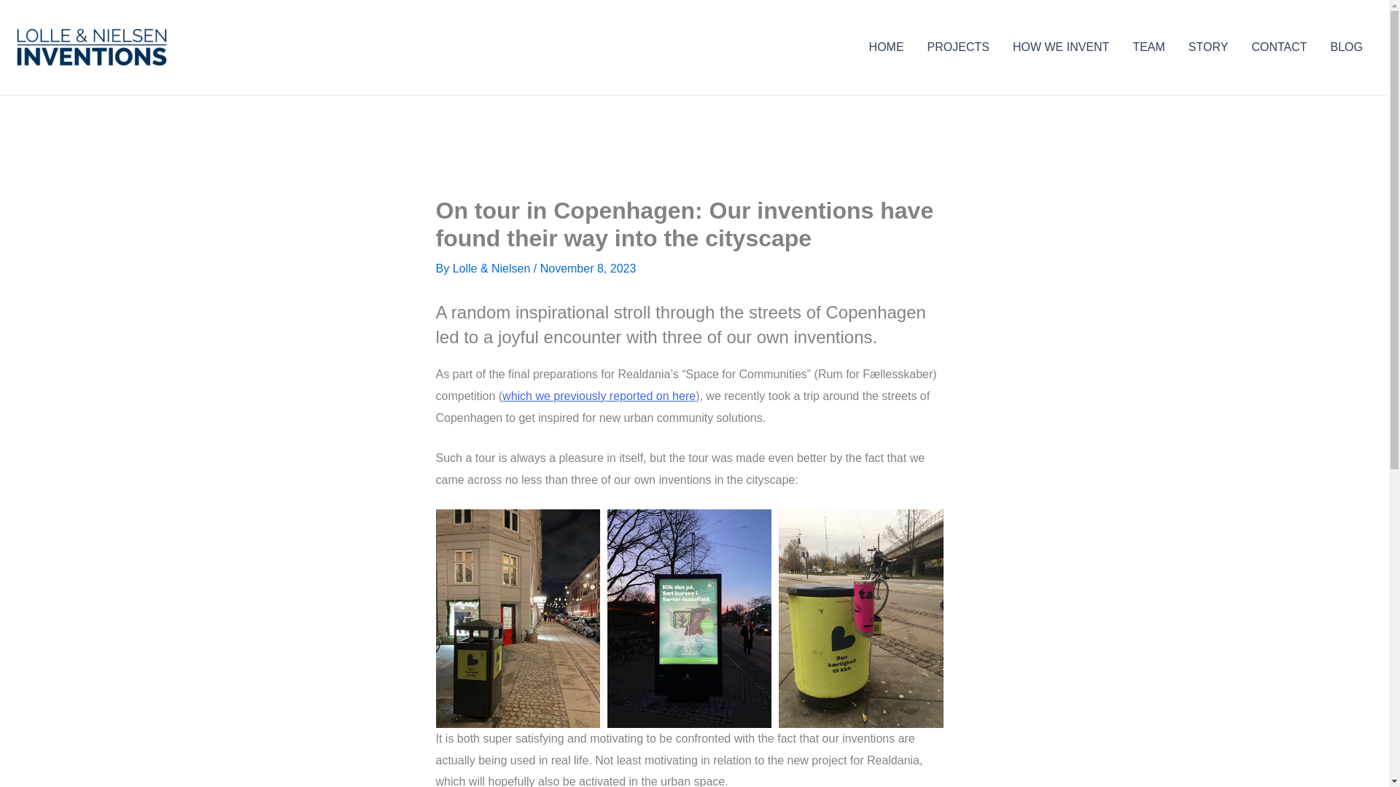 The image size is (1400, 787). What do you see at coordinates (599, 395) in the screenshot?
I see `which we previously reported on here` at bounding box center [599, 395].